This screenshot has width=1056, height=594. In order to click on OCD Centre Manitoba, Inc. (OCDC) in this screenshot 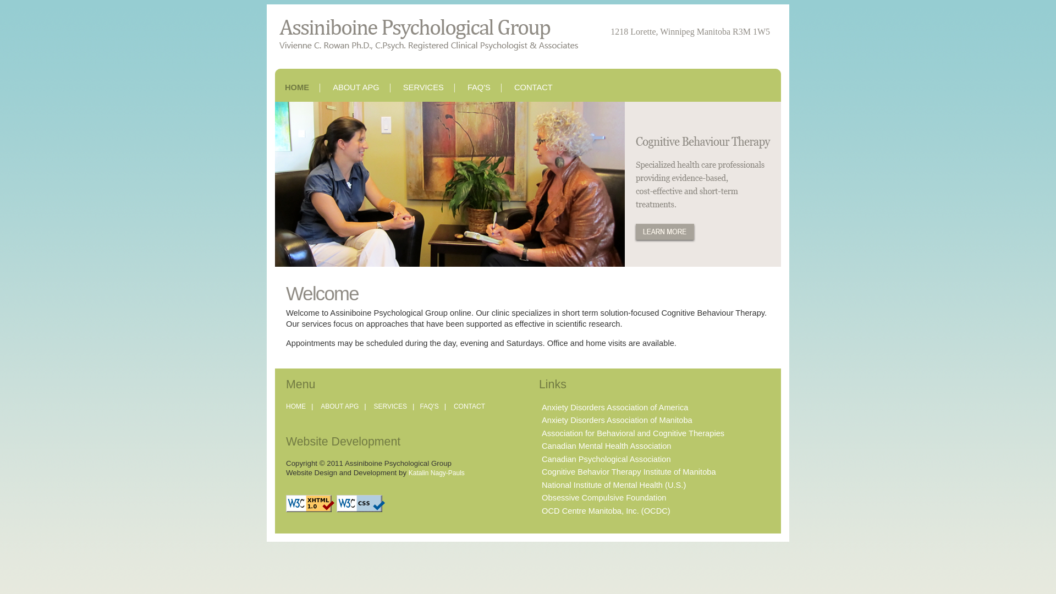, I will do `click(604, 511)`.